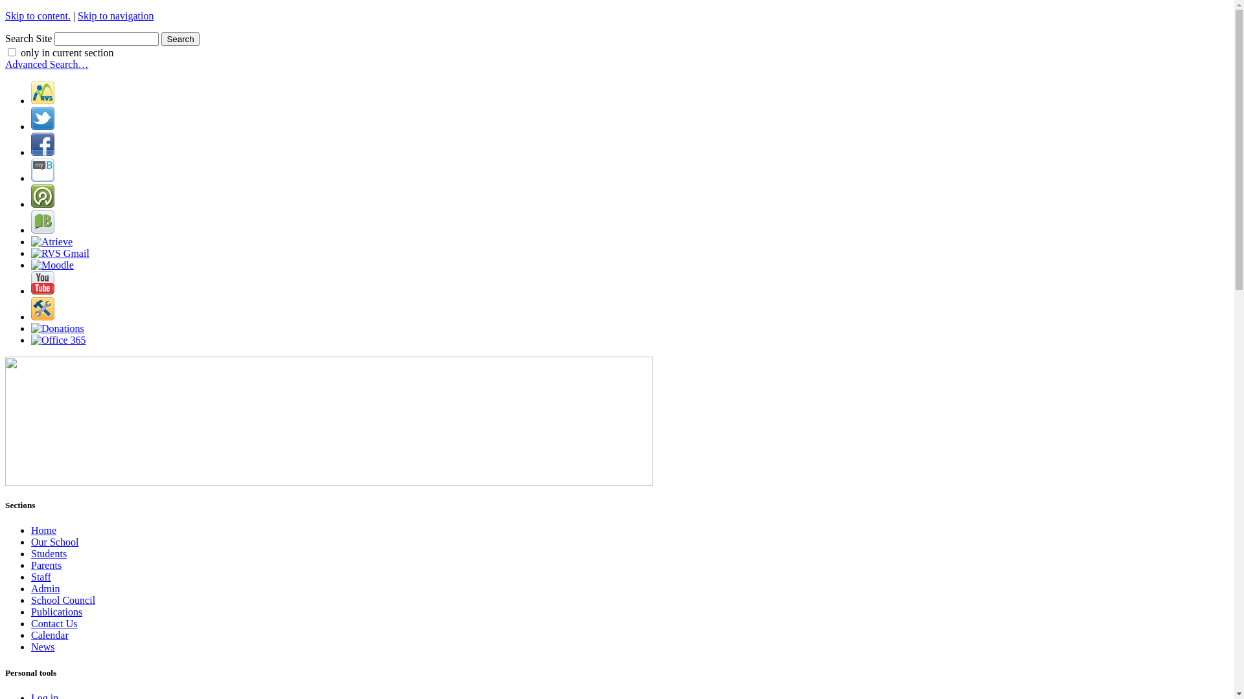 This screenshot has height=699, width=1244. What do you see at coordinates (43, 647) in the screenshot?
I see `News` at bounding box center [43, 647].